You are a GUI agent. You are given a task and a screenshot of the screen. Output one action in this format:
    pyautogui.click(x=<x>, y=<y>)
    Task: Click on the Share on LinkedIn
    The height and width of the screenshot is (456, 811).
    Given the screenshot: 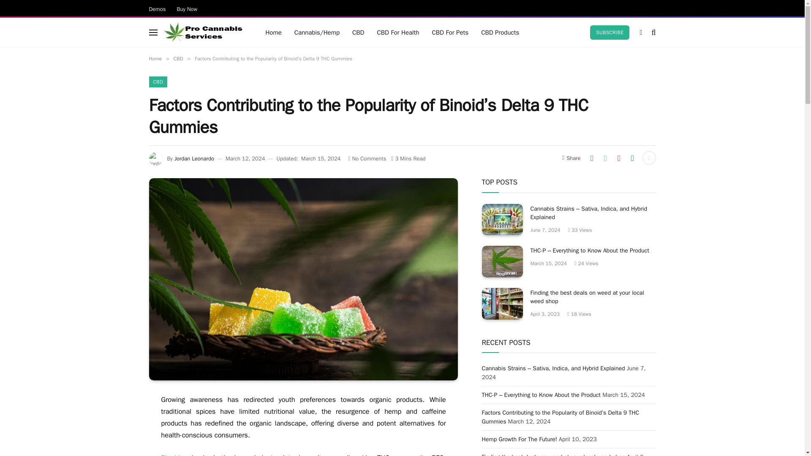 What is the action you would take?
    pyautogui.click(x=632, y=157)
    